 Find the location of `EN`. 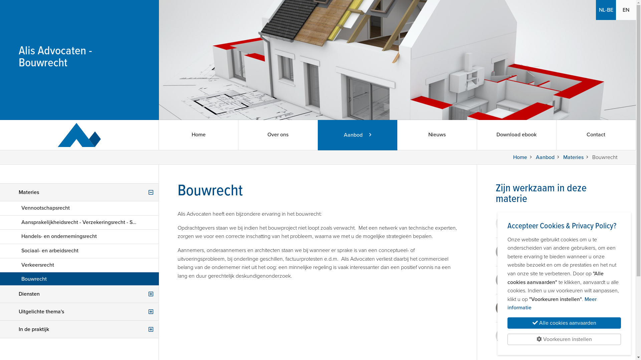

EN is located at coordinates (626, 10).